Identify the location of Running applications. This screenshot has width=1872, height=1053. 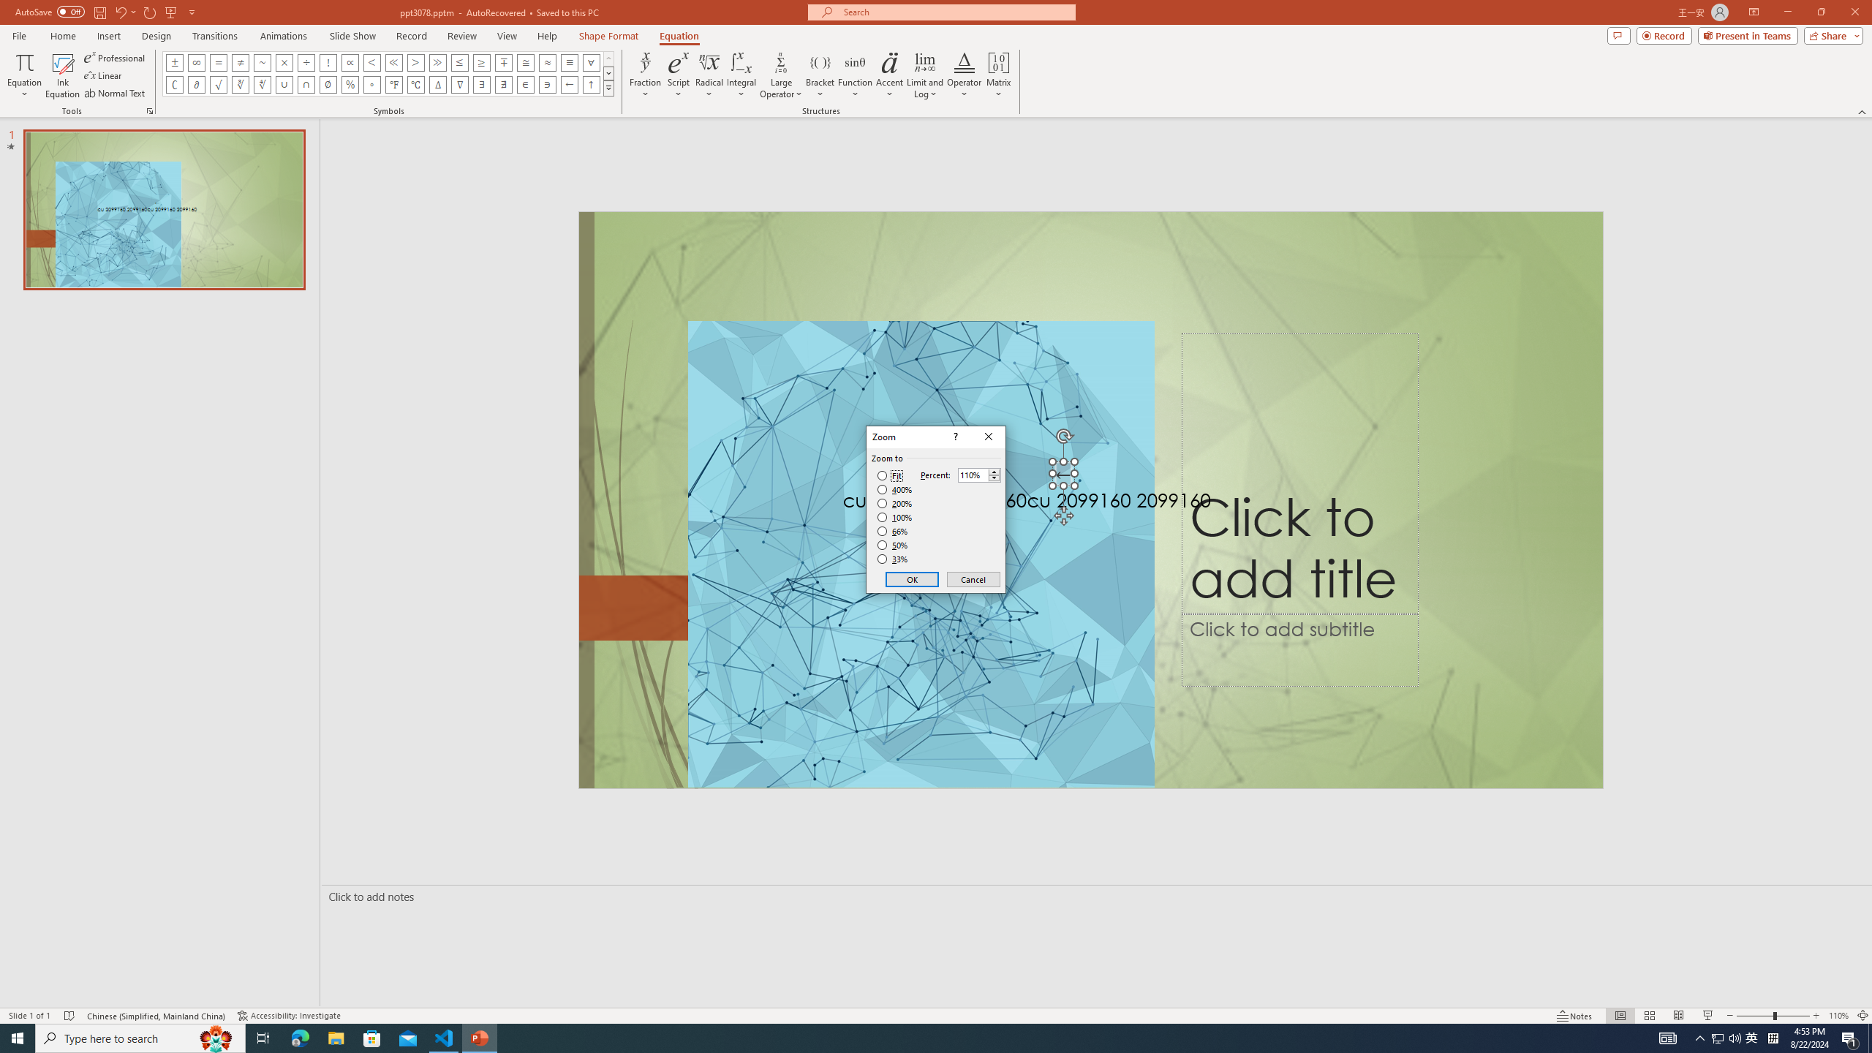
(910, 1038).